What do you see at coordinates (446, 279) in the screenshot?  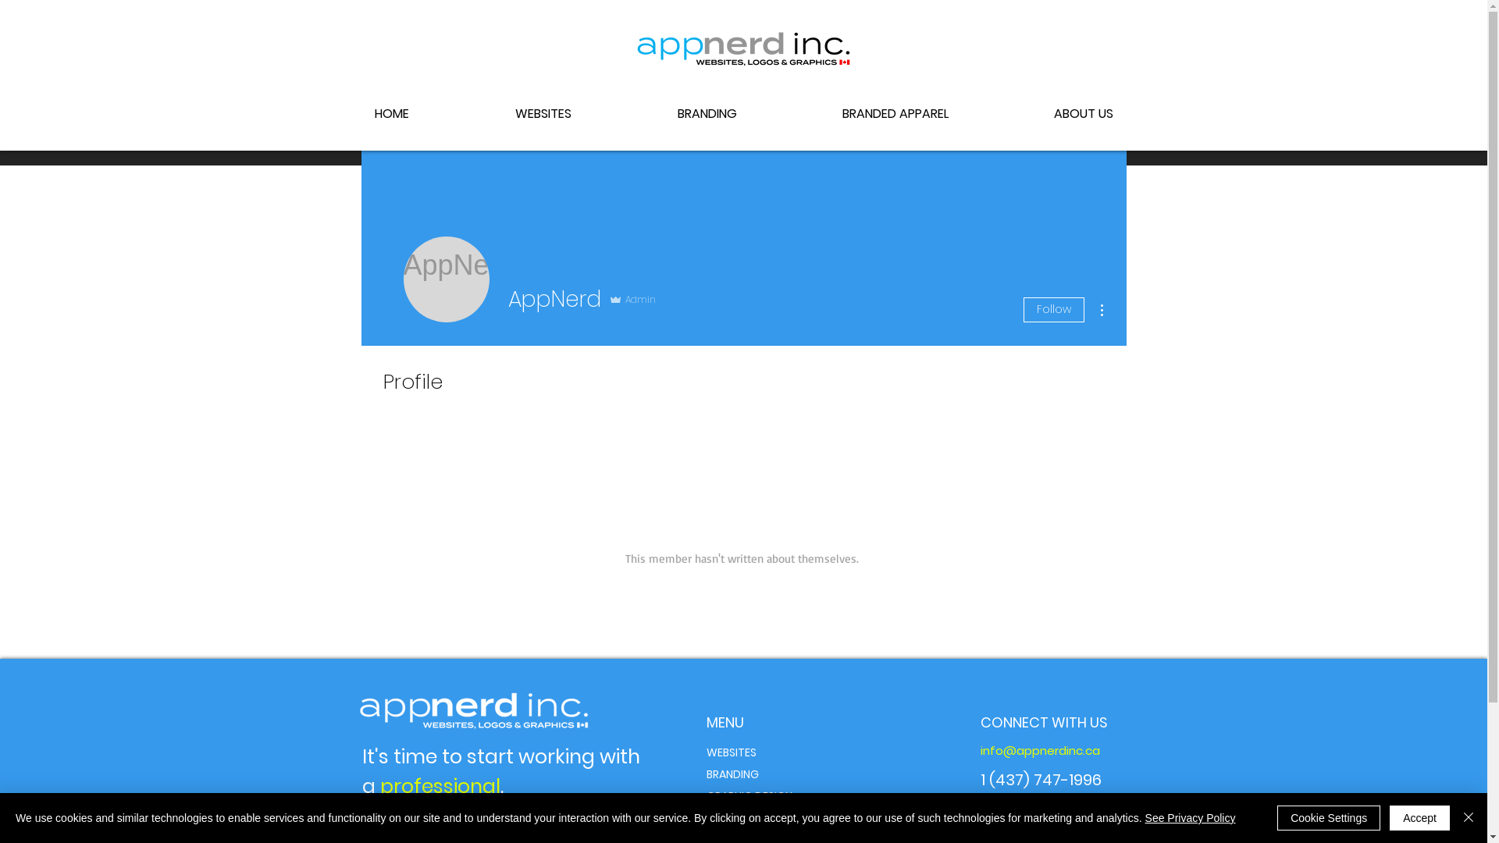 I see `AppNerd` at bounding box center [446, 279].